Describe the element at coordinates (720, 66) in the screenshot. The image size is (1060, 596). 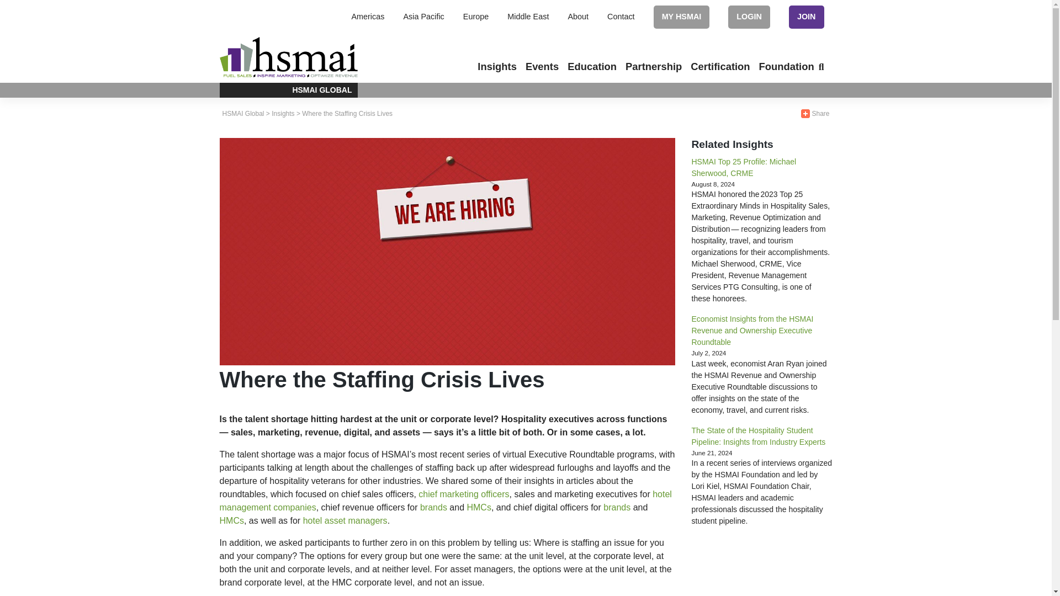
I see `Certification` at that location.